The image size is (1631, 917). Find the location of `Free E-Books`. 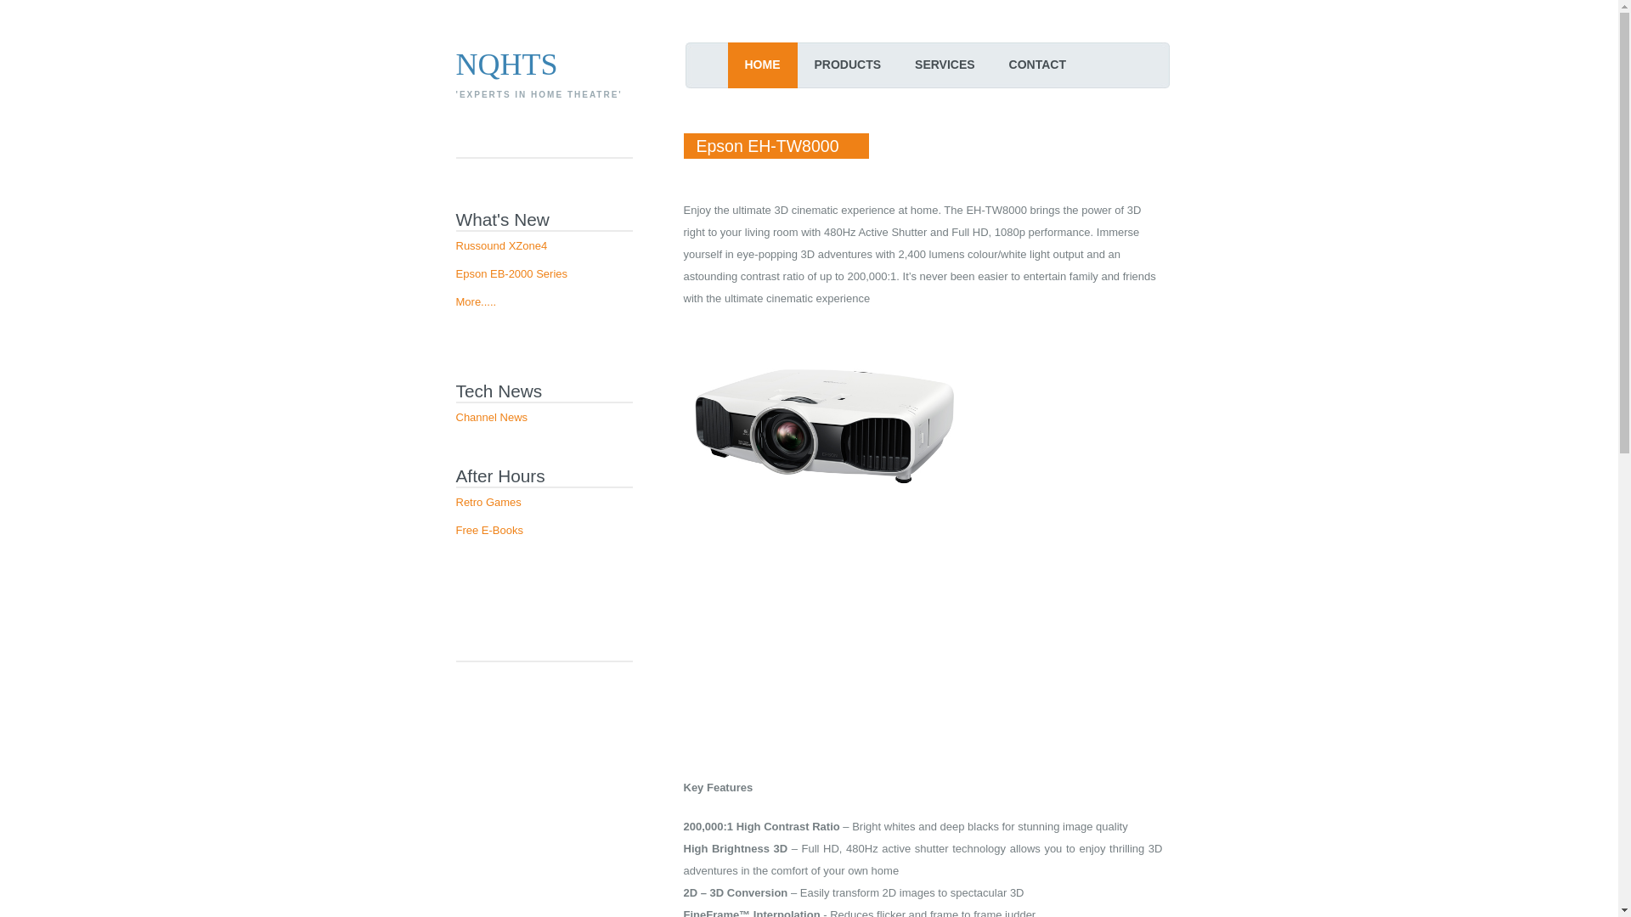

Free E-Books is located at coordinates (489, 530).